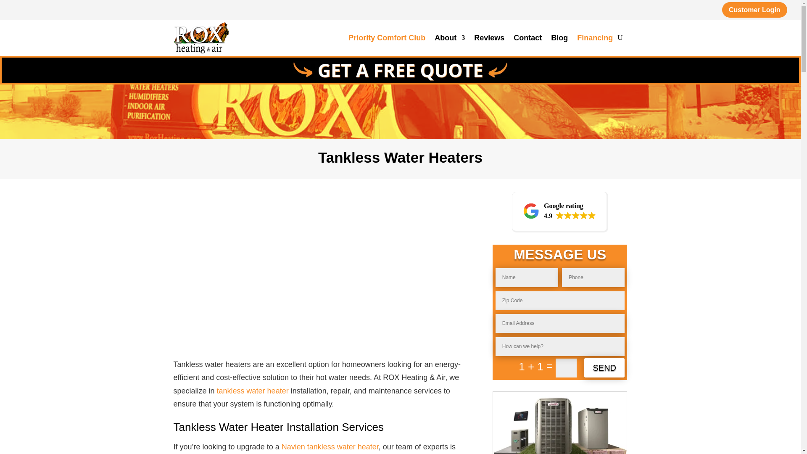 Image resolution: width=807 pixels, height=454 pixels. What do you see at coordinates (450, 38) in the screenshot?
I see `Reviews` at bounding box center [450, 38].